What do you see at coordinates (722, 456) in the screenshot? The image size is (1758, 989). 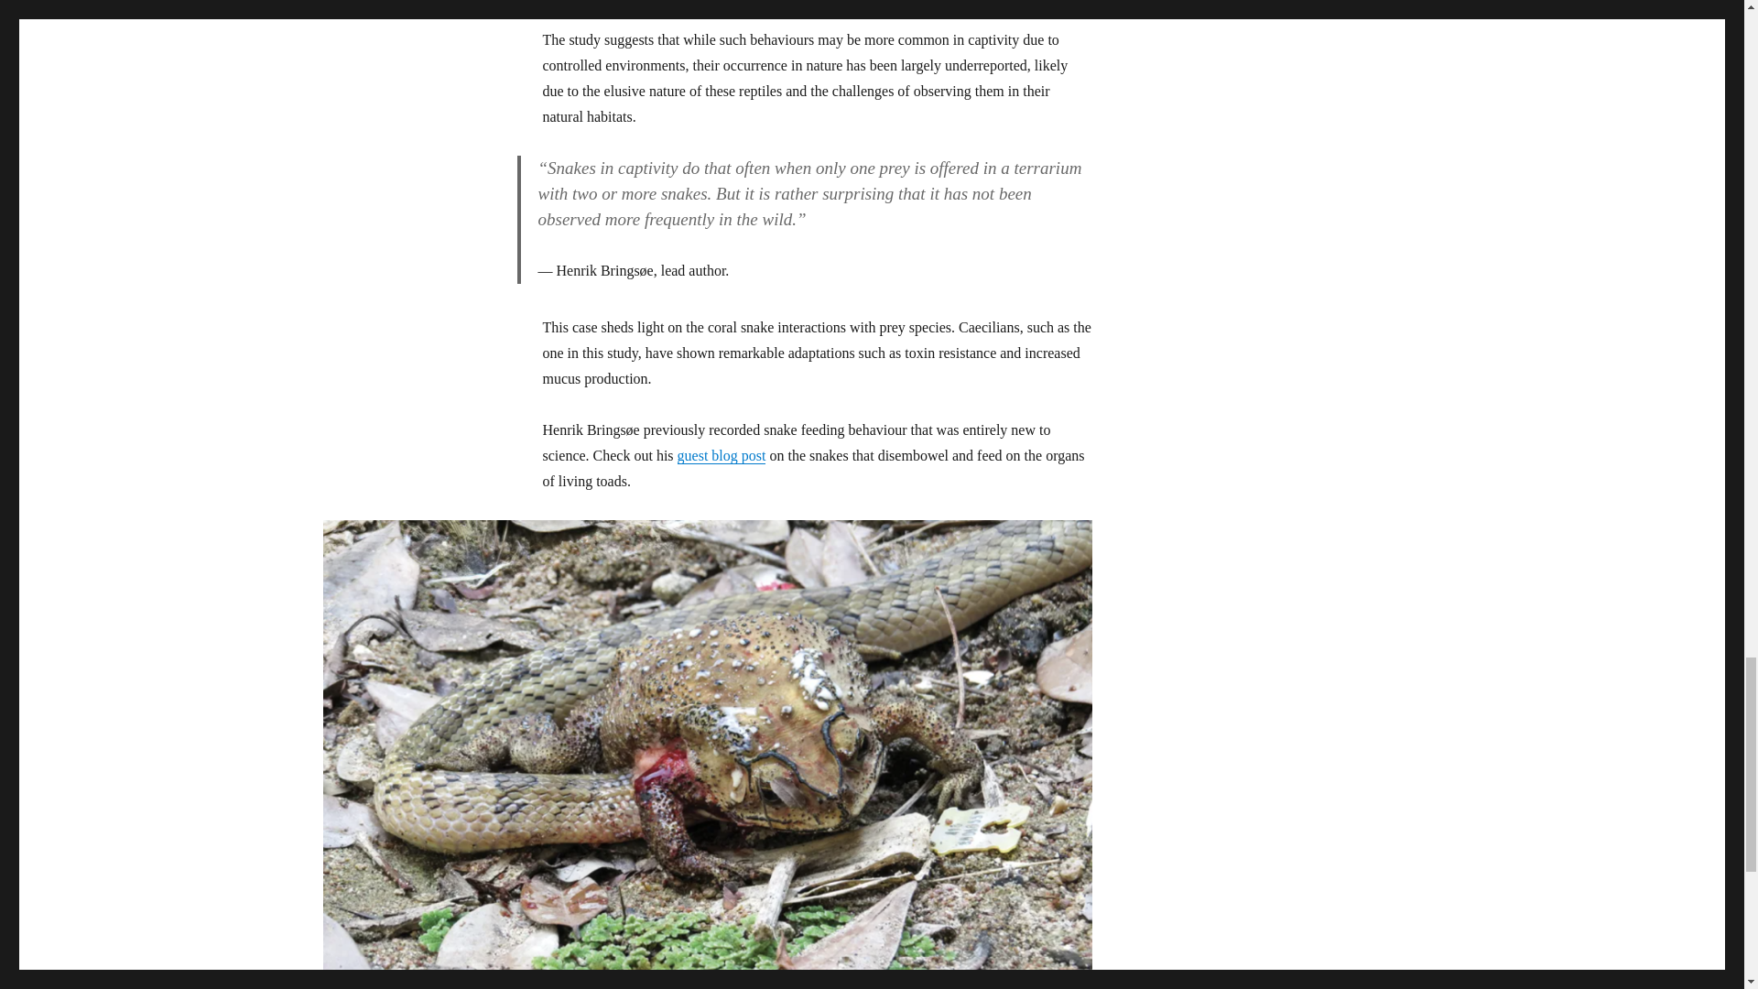 I see `guest blog post` at bounding box center [722, 456].